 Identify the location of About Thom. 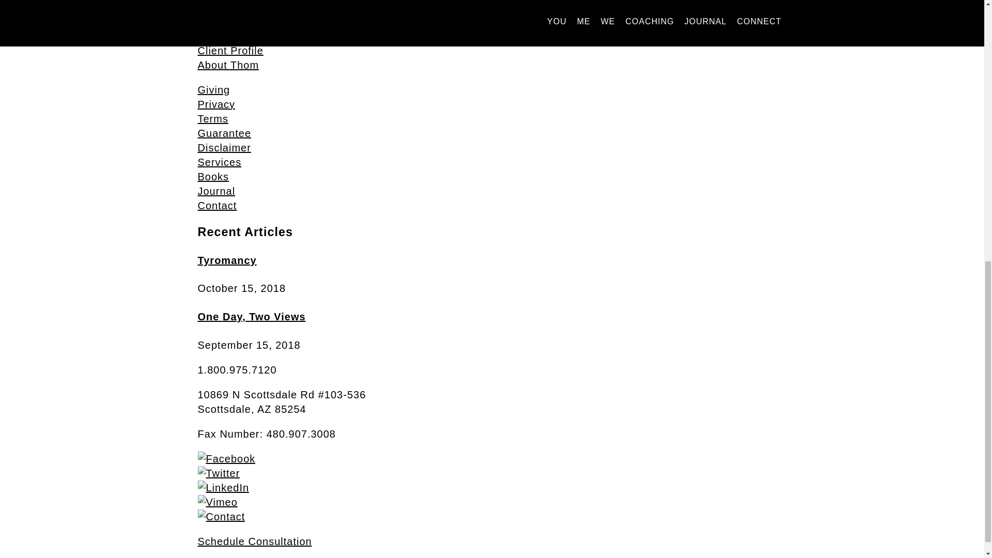
(228, 65).